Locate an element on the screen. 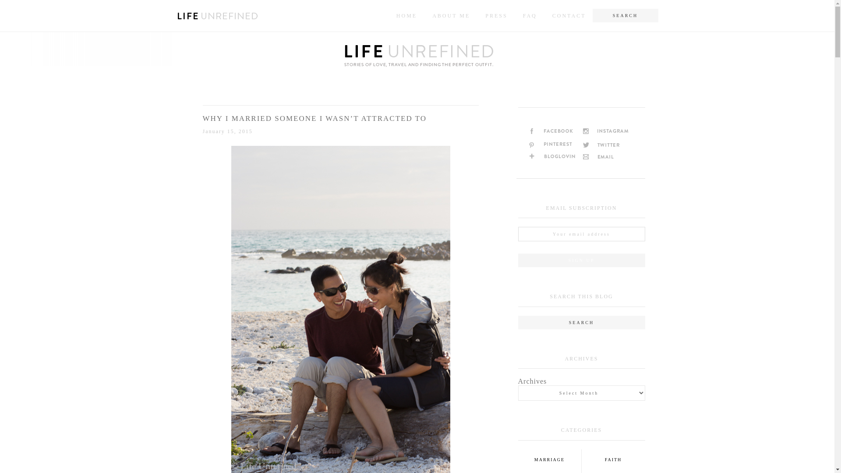 This screenshot has width=841, height=473. Search is located at coordinates (649, 320).